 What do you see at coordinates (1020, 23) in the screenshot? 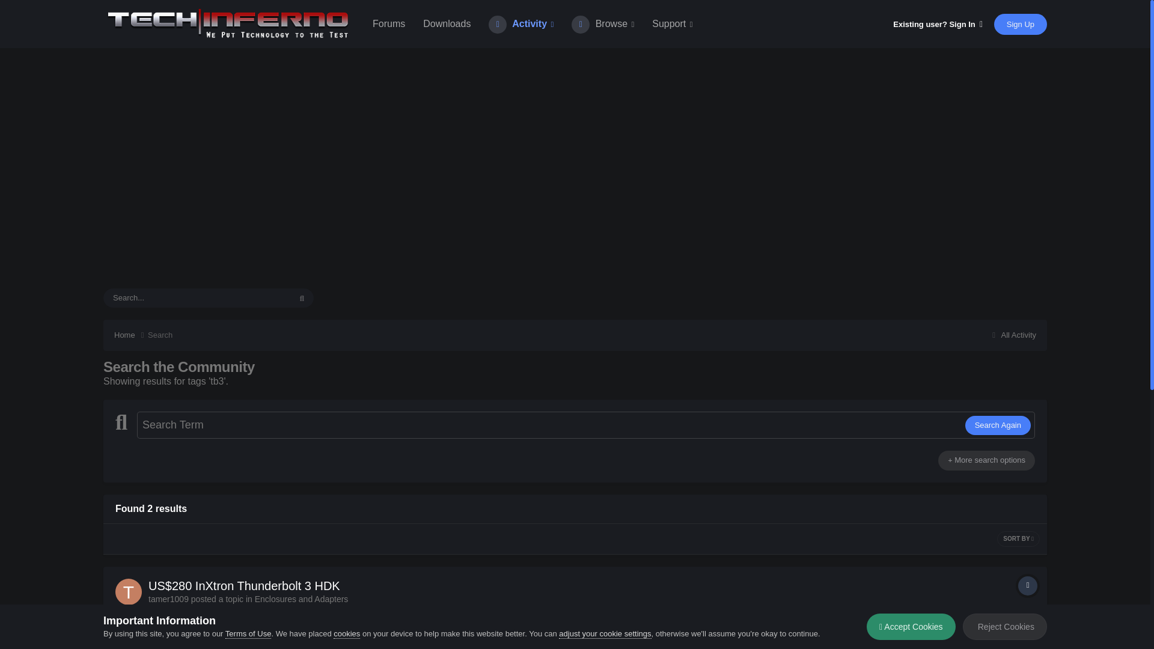
I see `Sign Up` at bounding box center [1020, 23].